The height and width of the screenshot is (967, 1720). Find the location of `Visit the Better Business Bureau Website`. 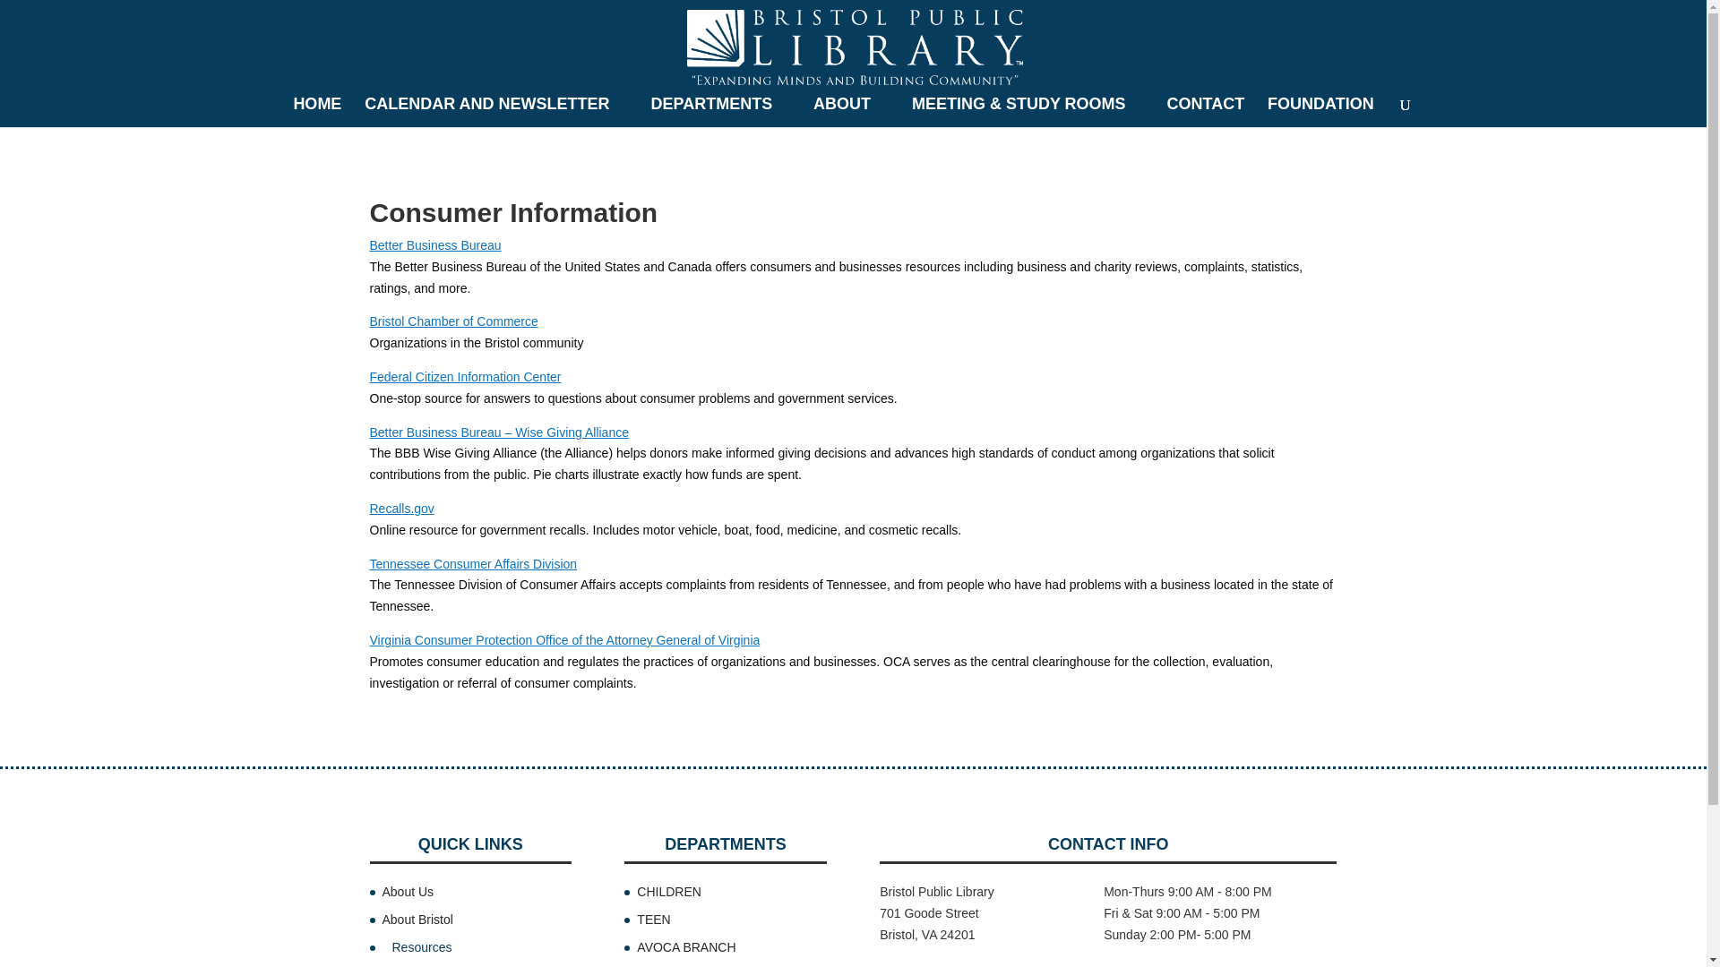

Visit the Better Business Bureau Website is located at coordinates (434, 244).